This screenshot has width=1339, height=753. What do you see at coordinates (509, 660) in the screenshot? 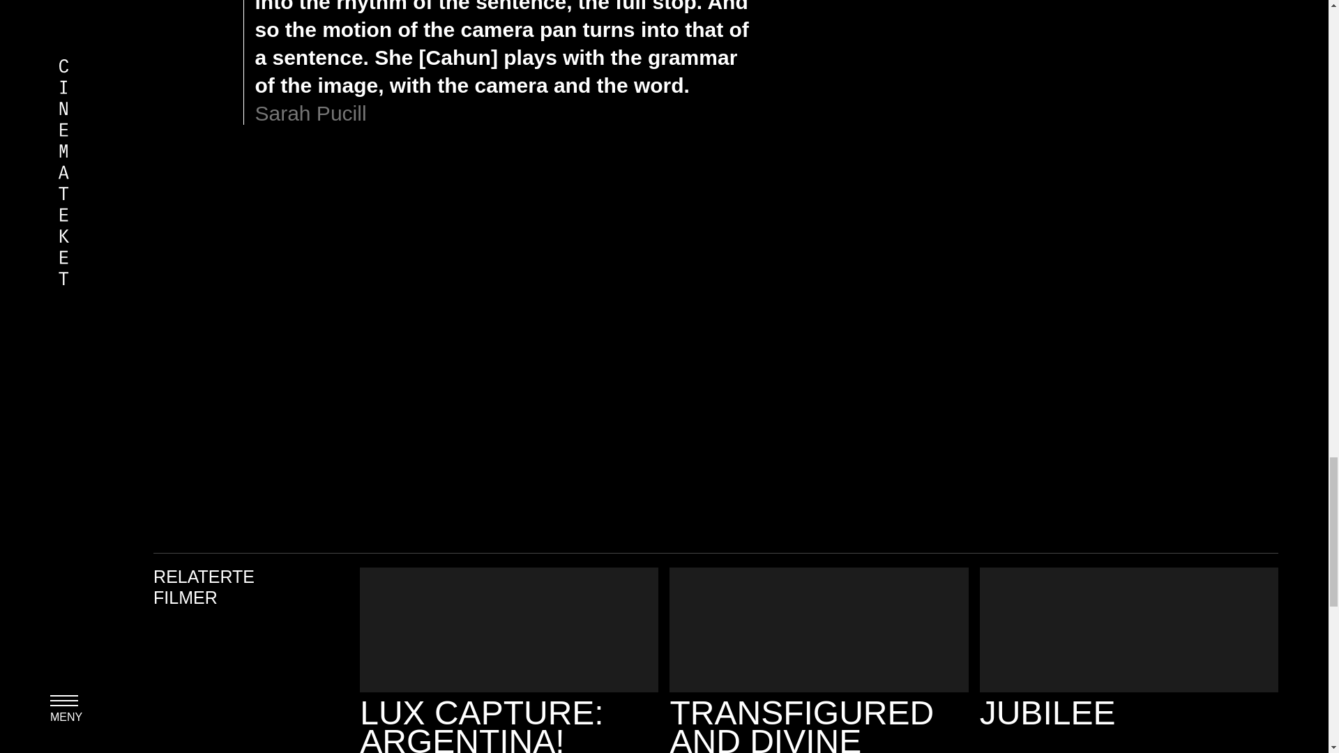
I see `LUX CAPTURE: ARGENTINA!` at bounding box center [509, 660].